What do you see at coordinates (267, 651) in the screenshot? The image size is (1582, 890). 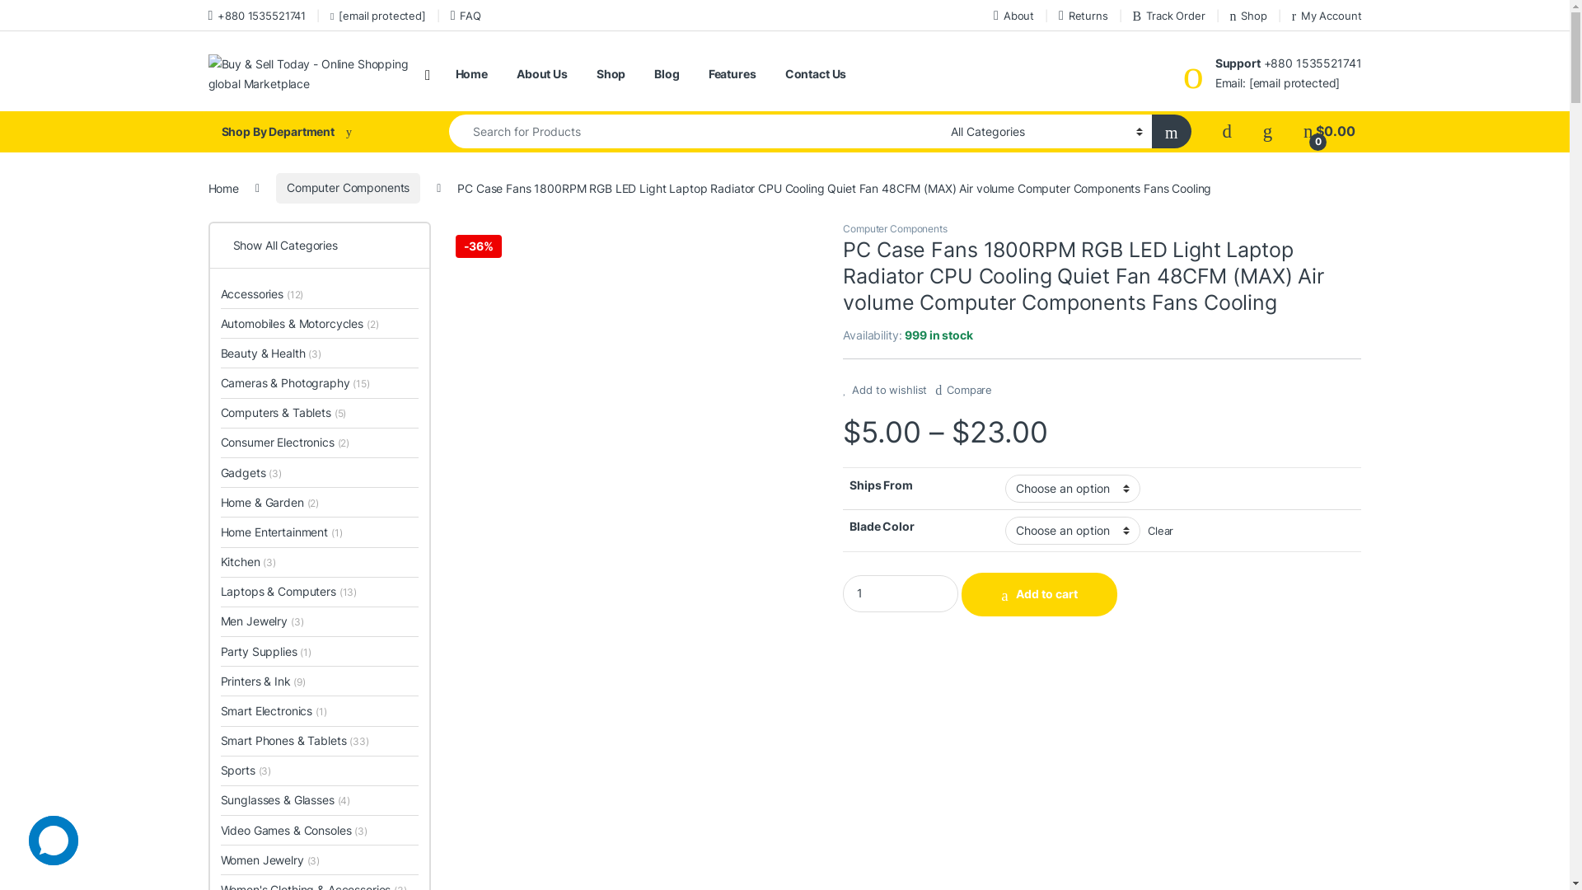 I see `Party Supplies (1)` at bounding box center [267, 651].